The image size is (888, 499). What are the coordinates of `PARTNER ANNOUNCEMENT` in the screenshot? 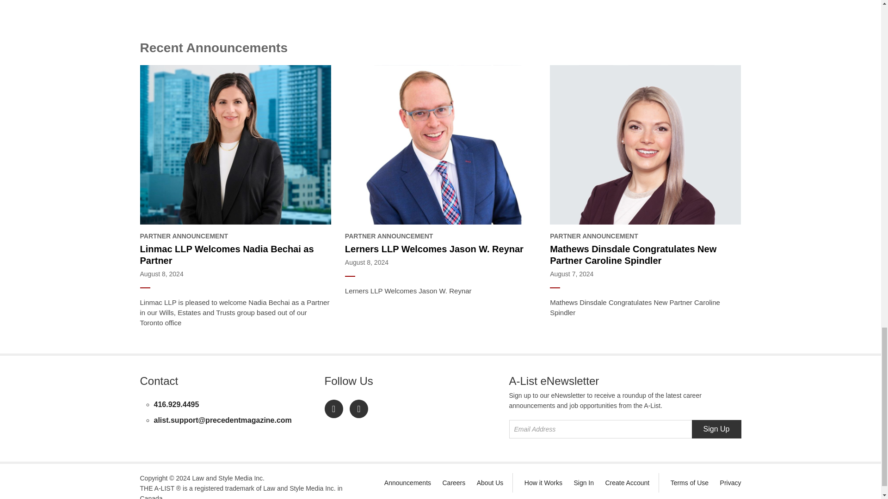 It's located at (235, 236).